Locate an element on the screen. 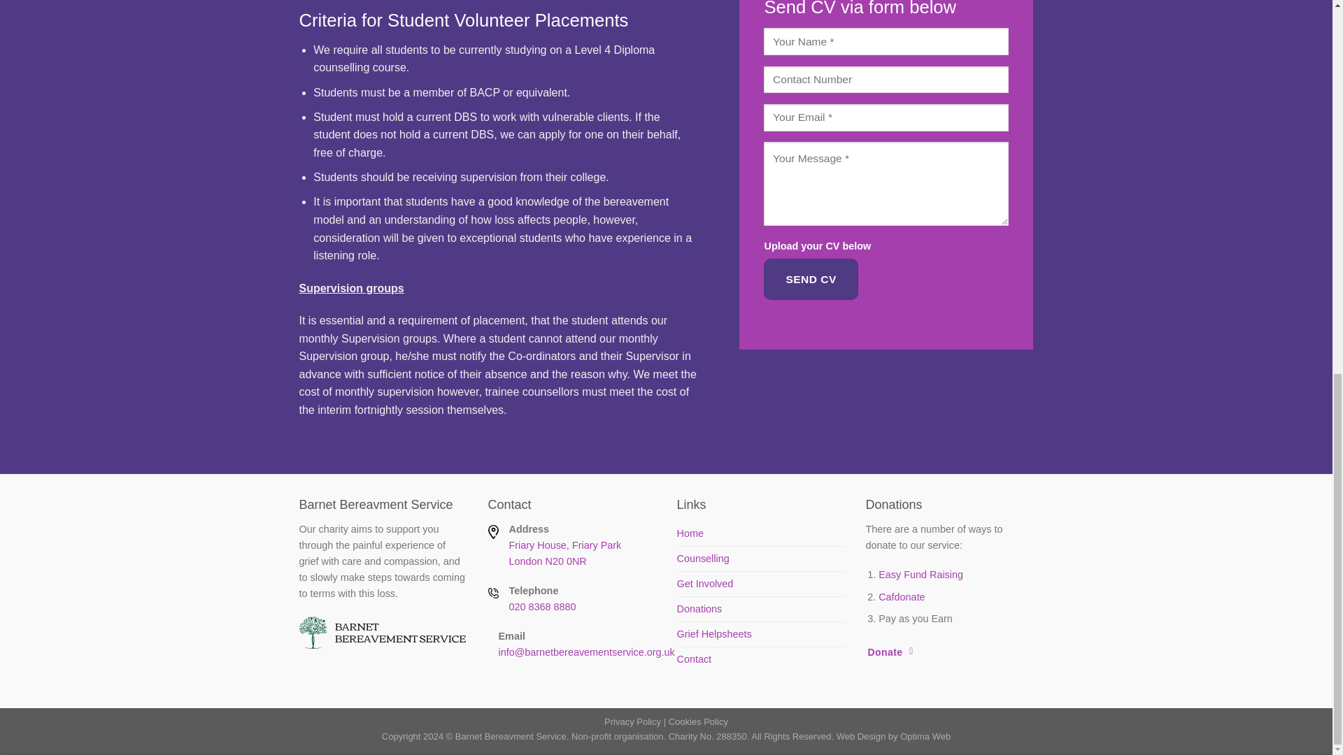 Image resolution: width=1343 pixels, height=755 pixels. Send CV is located at coordinates (632, 721).